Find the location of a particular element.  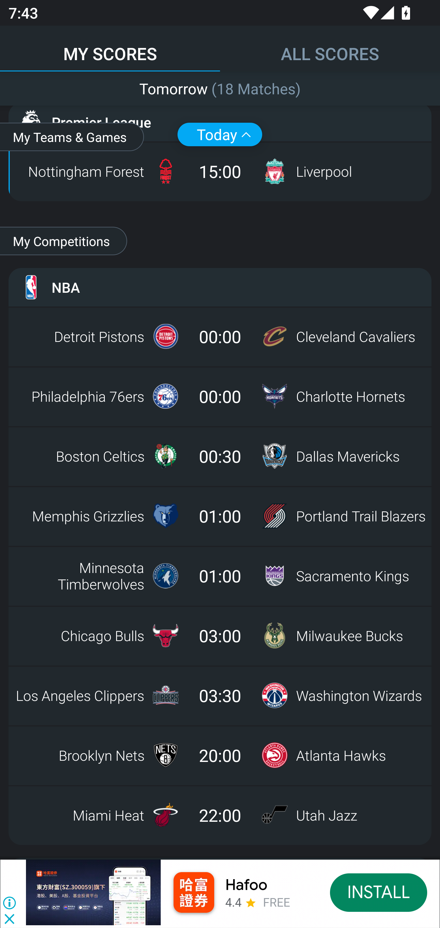

Los Angeles Clippers 03:30 Washington Wizards is located at coordinates (220, 695).